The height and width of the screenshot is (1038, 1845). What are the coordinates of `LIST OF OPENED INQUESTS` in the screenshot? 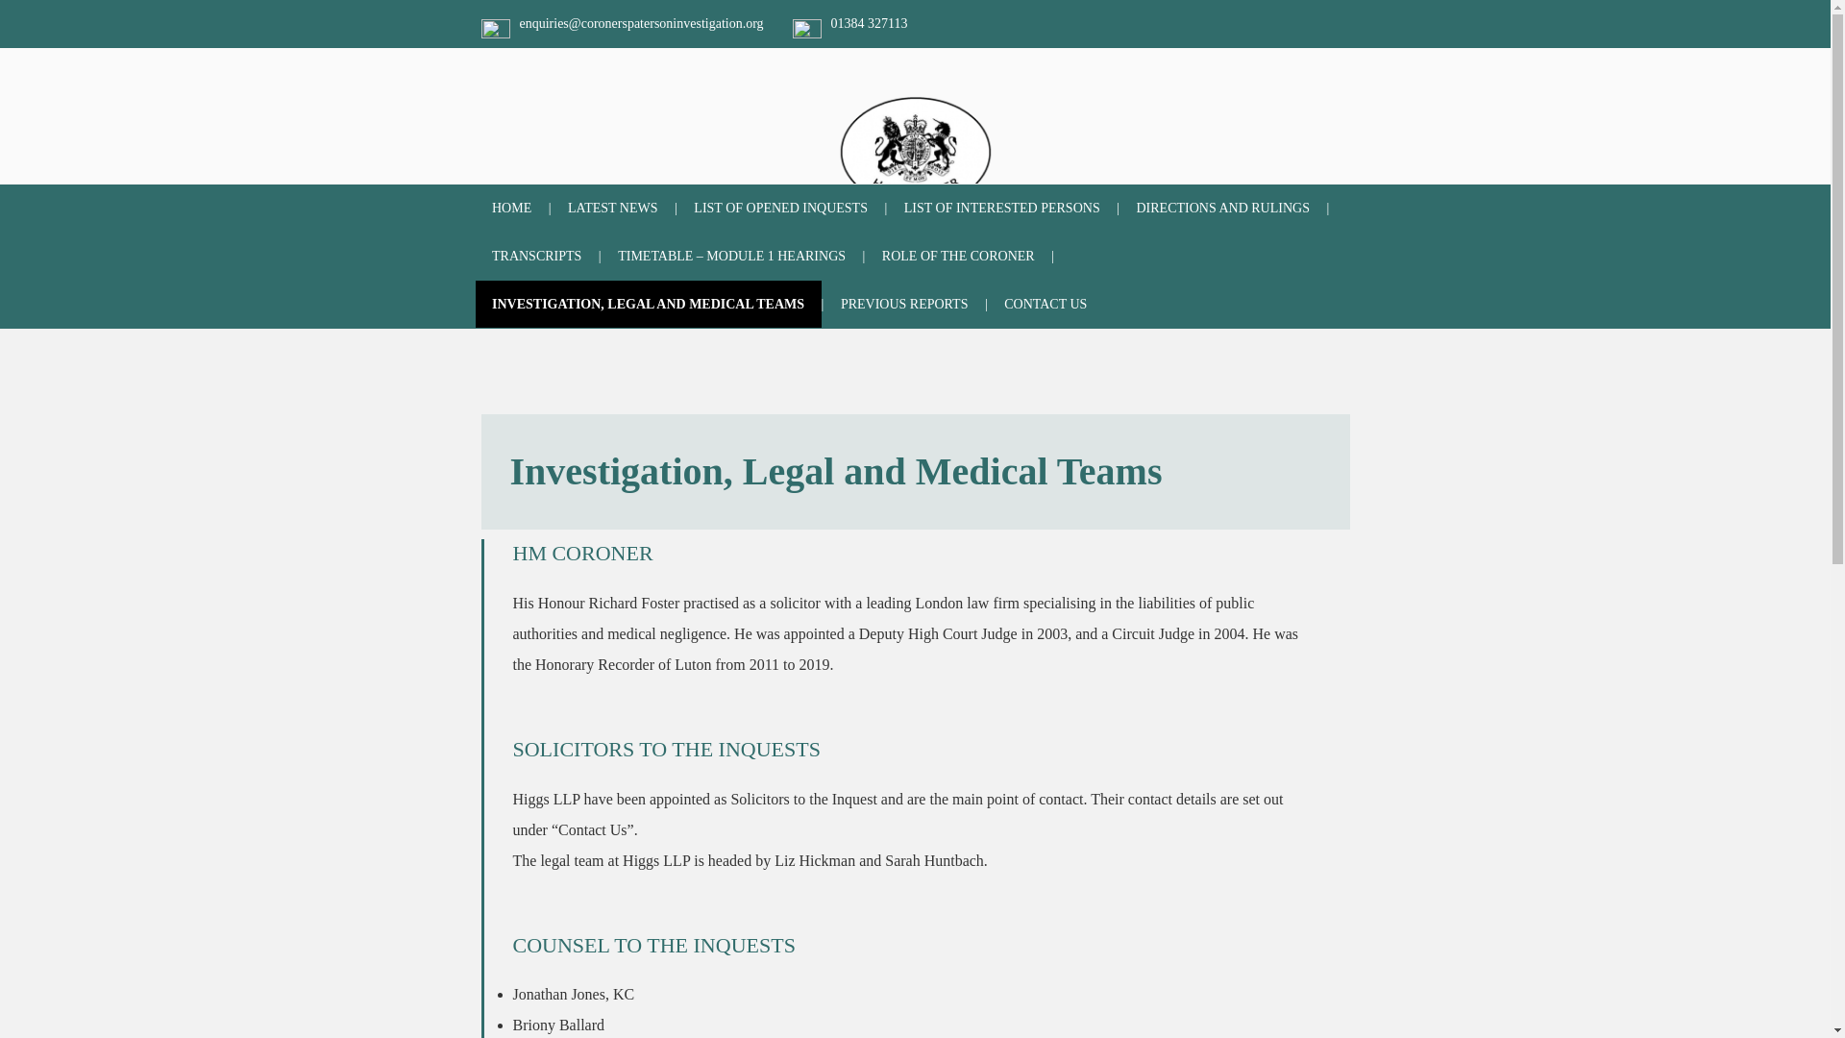 It's located at (780, 208).